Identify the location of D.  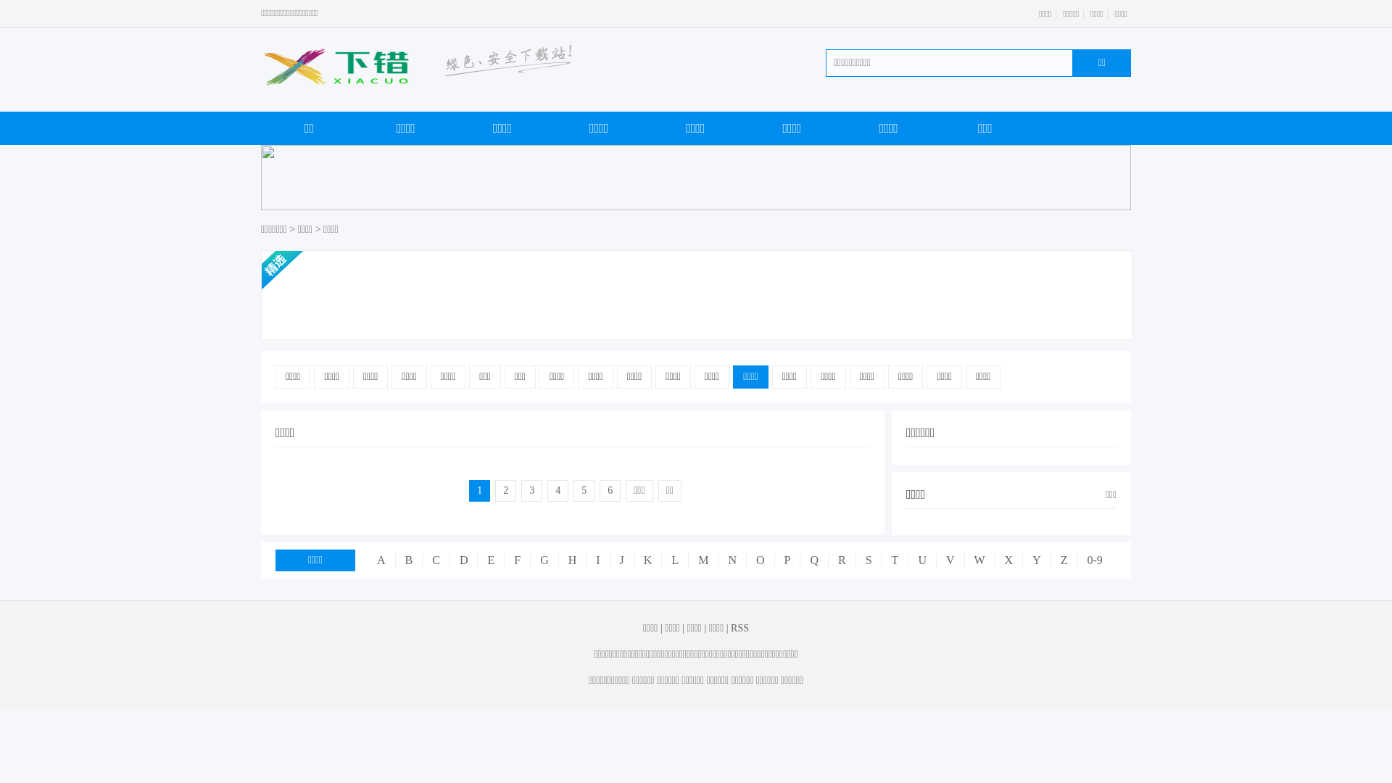
(464, 560).